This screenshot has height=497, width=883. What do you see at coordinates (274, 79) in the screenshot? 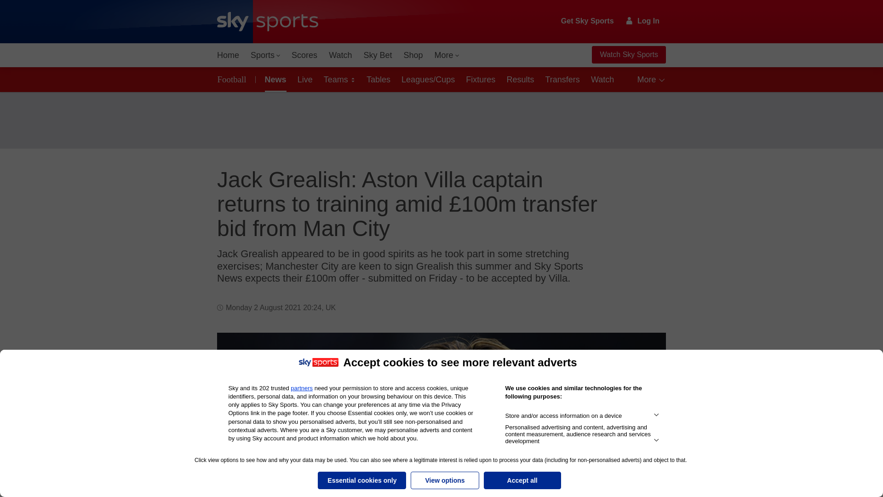
I see `News` at bounding box center [274, 79].